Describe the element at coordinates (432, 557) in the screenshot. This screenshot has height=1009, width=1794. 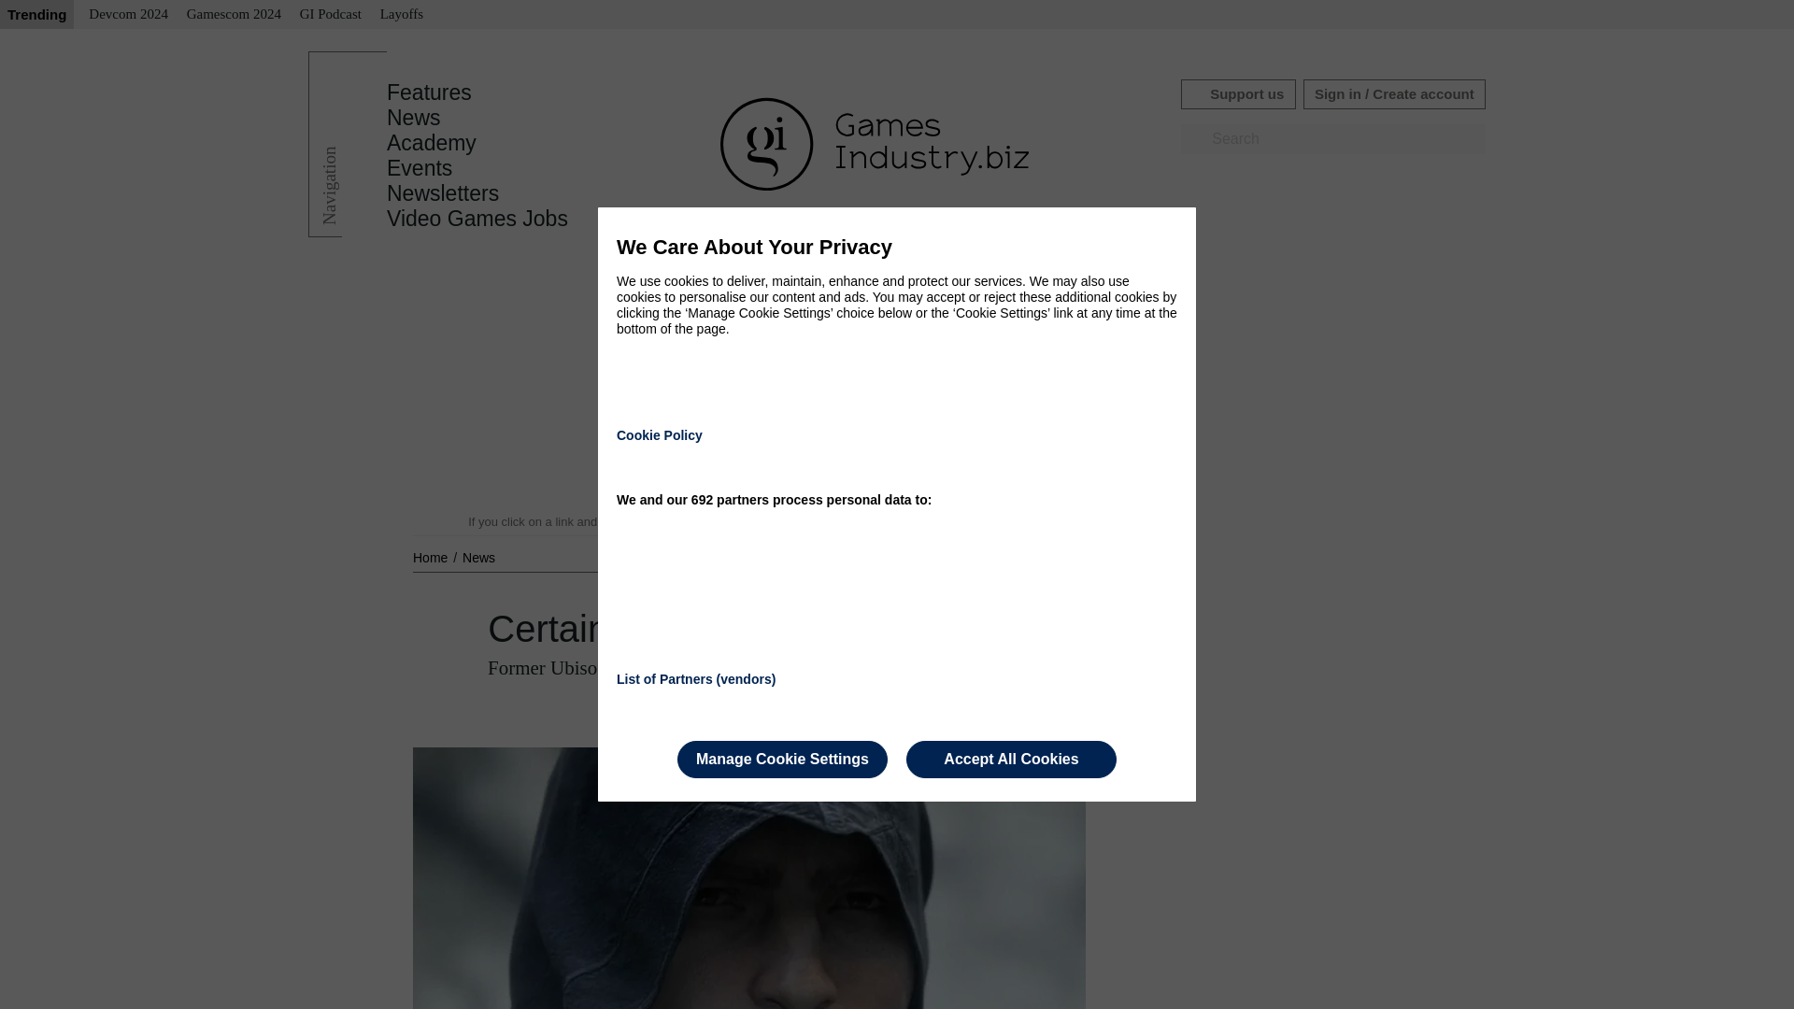
I see `Home` at that location.